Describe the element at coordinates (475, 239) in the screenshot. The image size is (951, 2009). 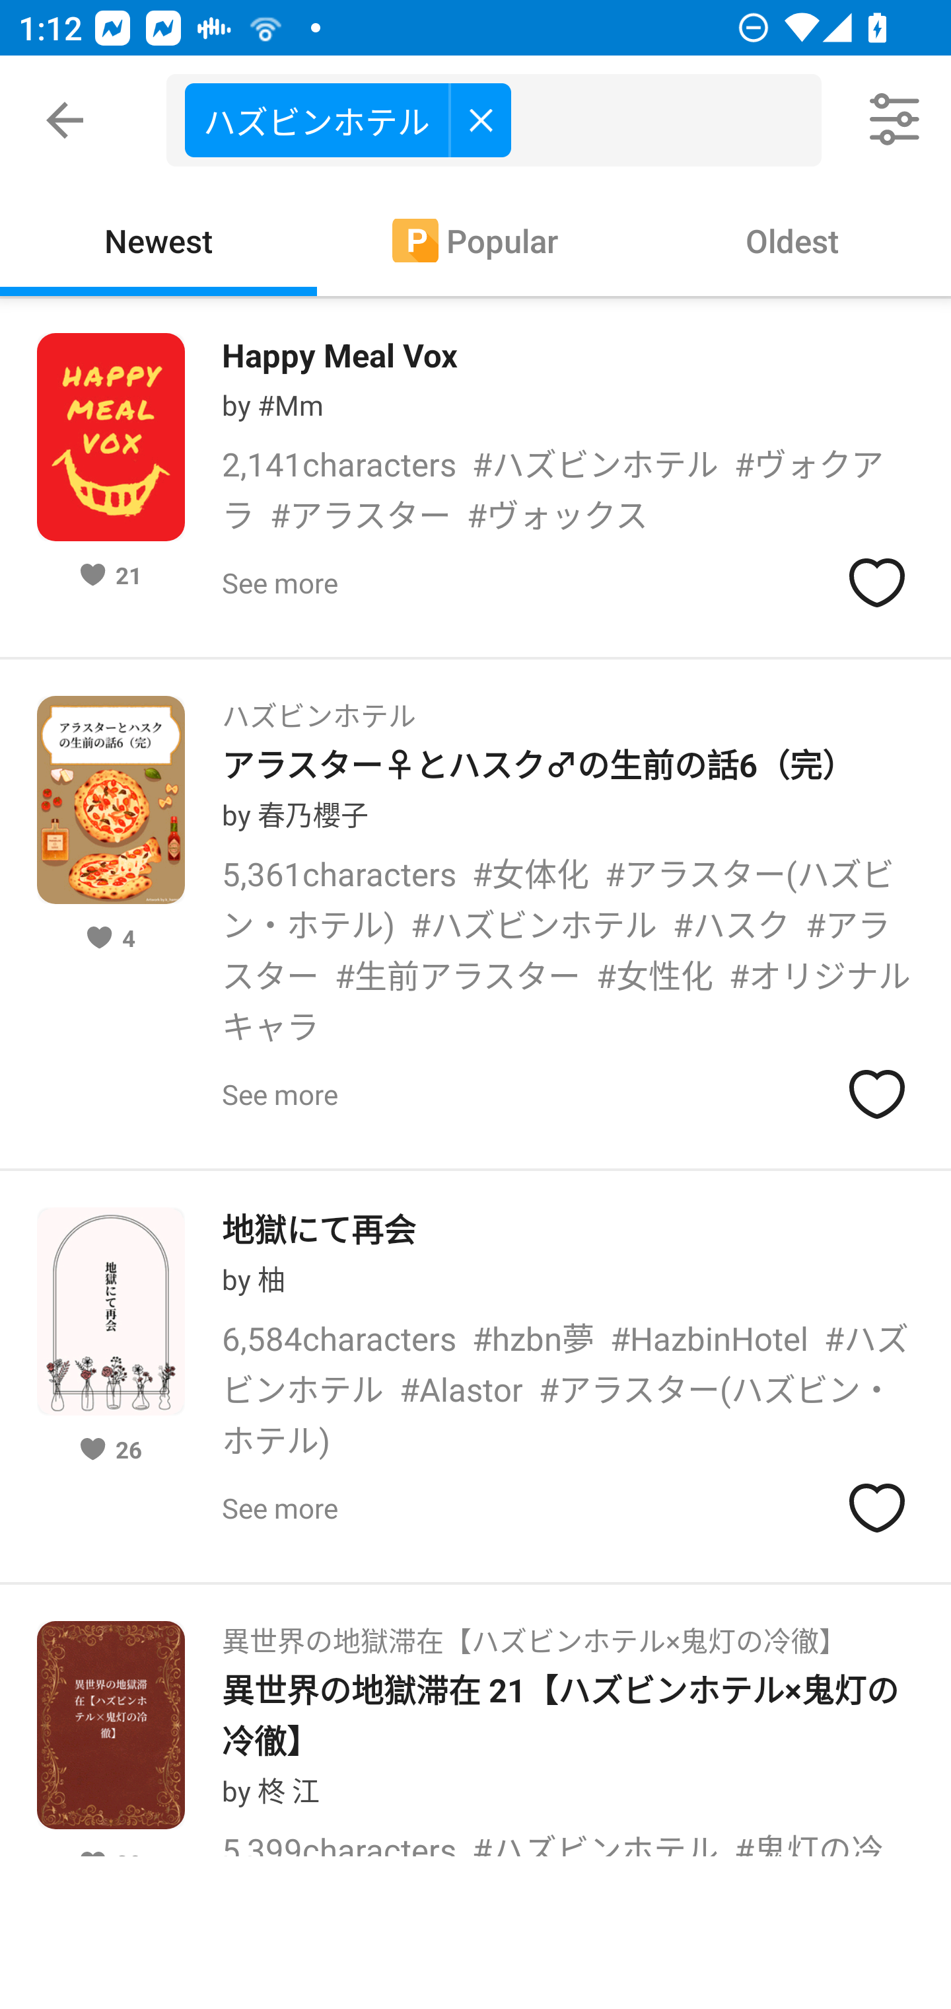
I see `[P] Popular` at that location.